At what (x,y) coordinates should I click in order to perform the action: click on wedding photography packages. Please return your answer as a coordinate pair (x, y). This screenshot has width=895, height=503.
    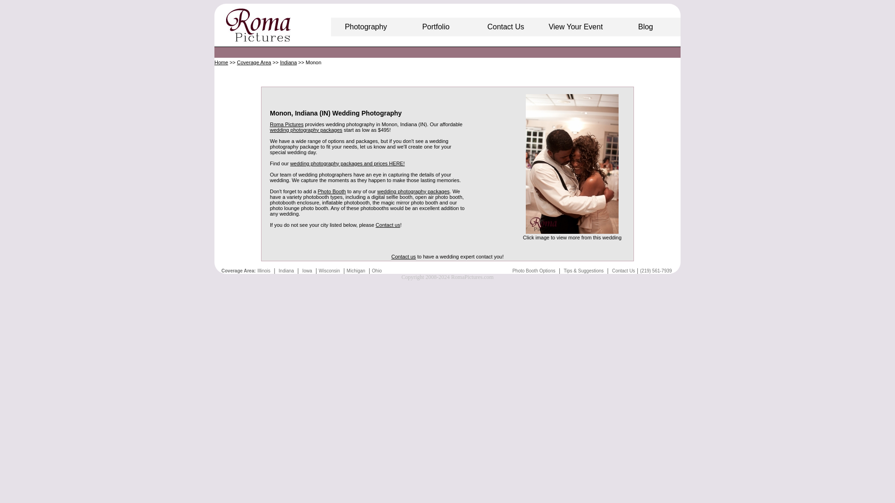
    Looking at the image, I should click on (413, 191).